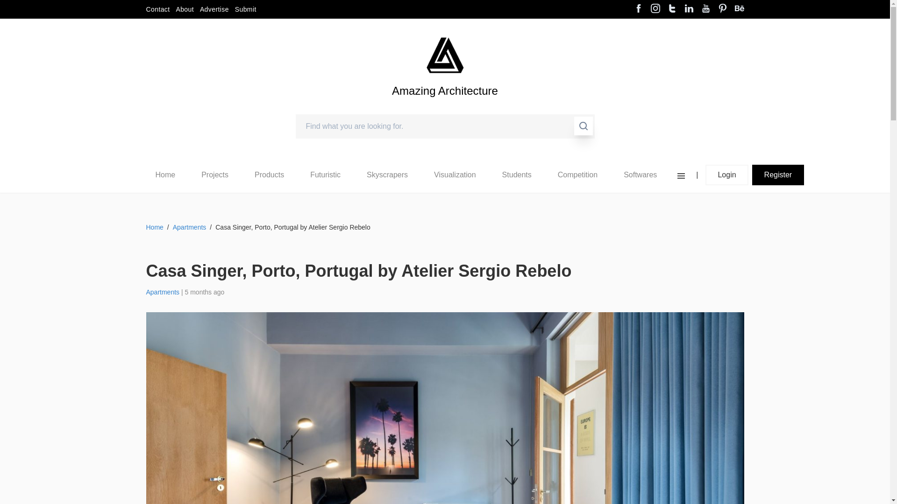 The height and width of the screenshot is (504, 897). What do you see at coordinates (246, 9) in the screenshot?
I see `Submit` at bounding box center [246, 9].